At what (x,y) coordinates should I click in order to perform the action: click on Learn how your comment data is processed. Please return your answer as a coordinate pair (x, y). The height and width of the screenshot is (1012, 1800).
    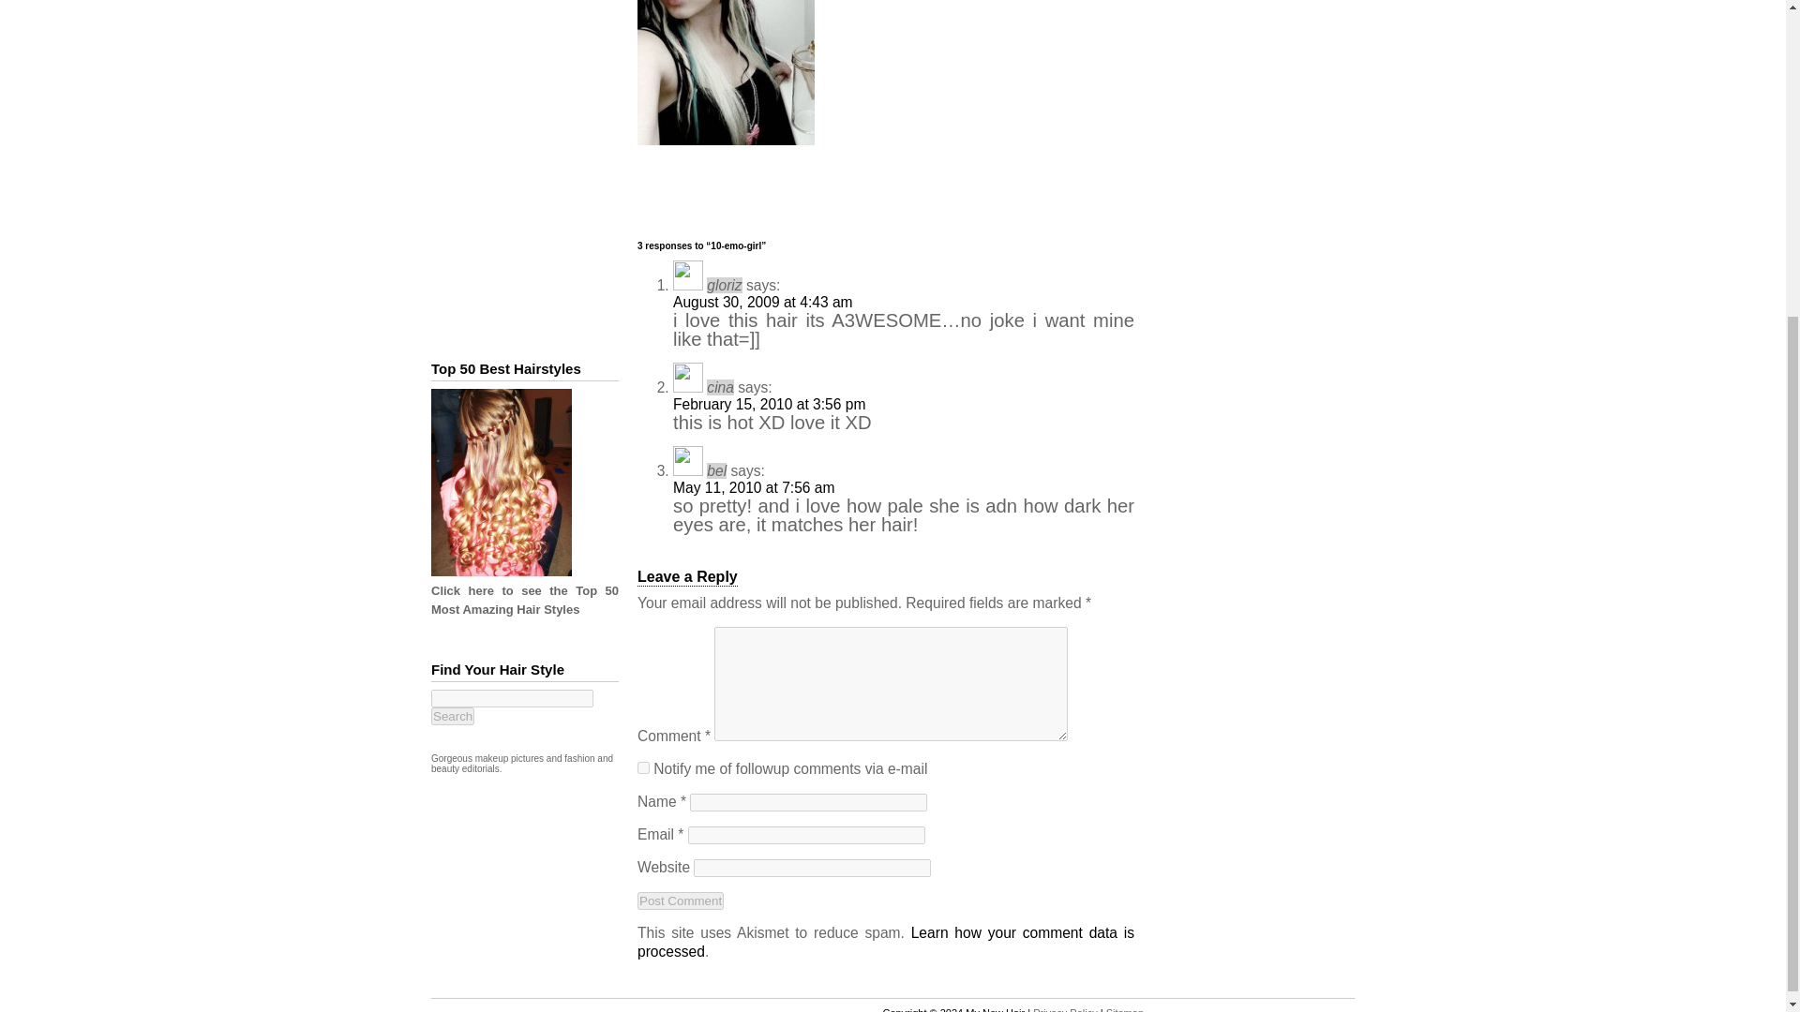
    Looking at the image, I should click on (885, 942).